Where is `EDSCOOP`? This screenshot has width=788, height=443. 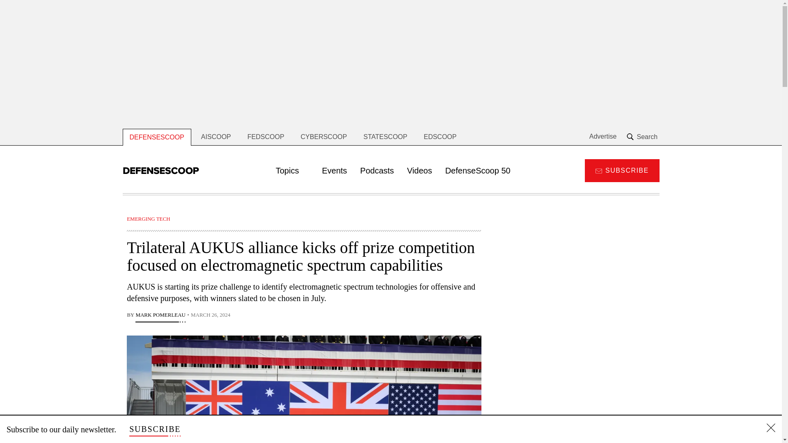 EDSCOOP is located at coordinates (440, 137).